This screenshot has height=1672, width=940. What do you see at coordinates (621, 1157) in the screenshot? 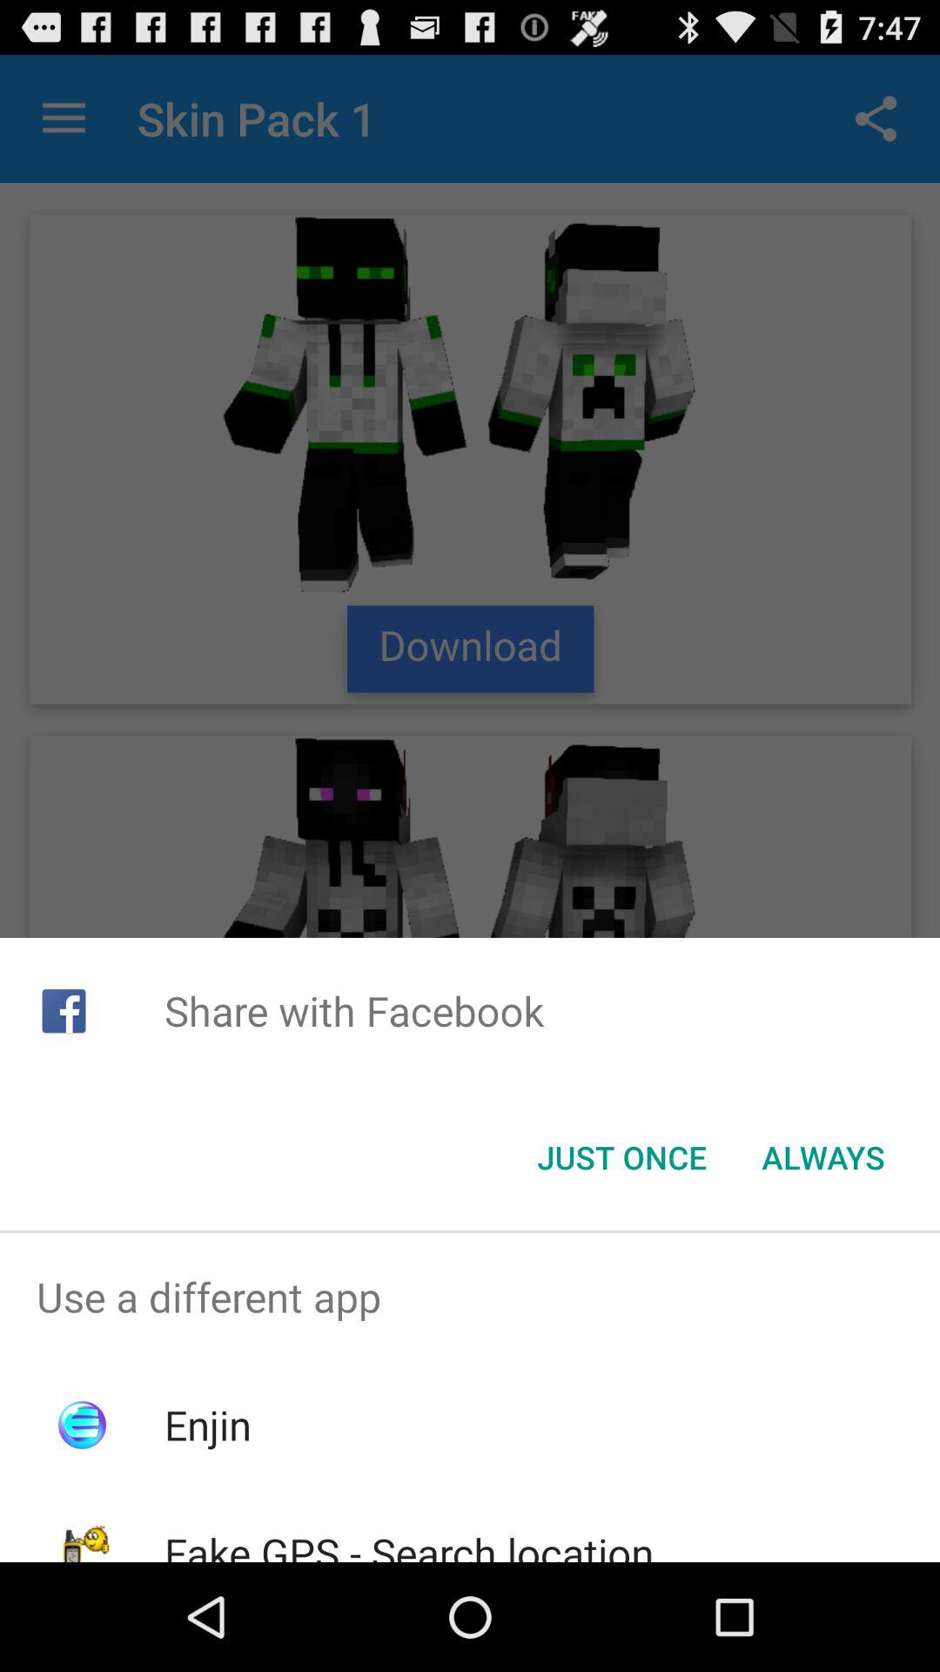
I see `tap the icon below share with facebook icon` at bounding box center [621, 1157].